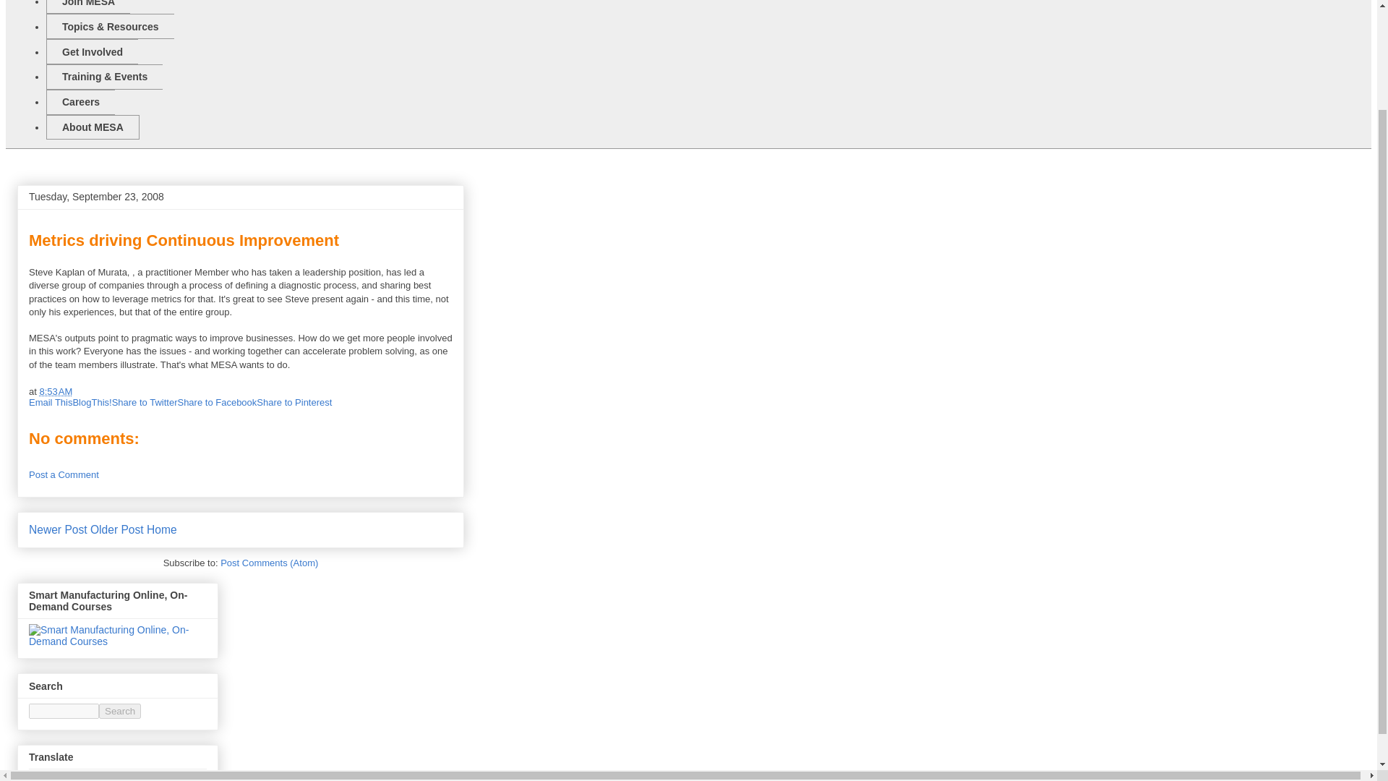  I want to click on Share to Twitter, so click(145, 402).